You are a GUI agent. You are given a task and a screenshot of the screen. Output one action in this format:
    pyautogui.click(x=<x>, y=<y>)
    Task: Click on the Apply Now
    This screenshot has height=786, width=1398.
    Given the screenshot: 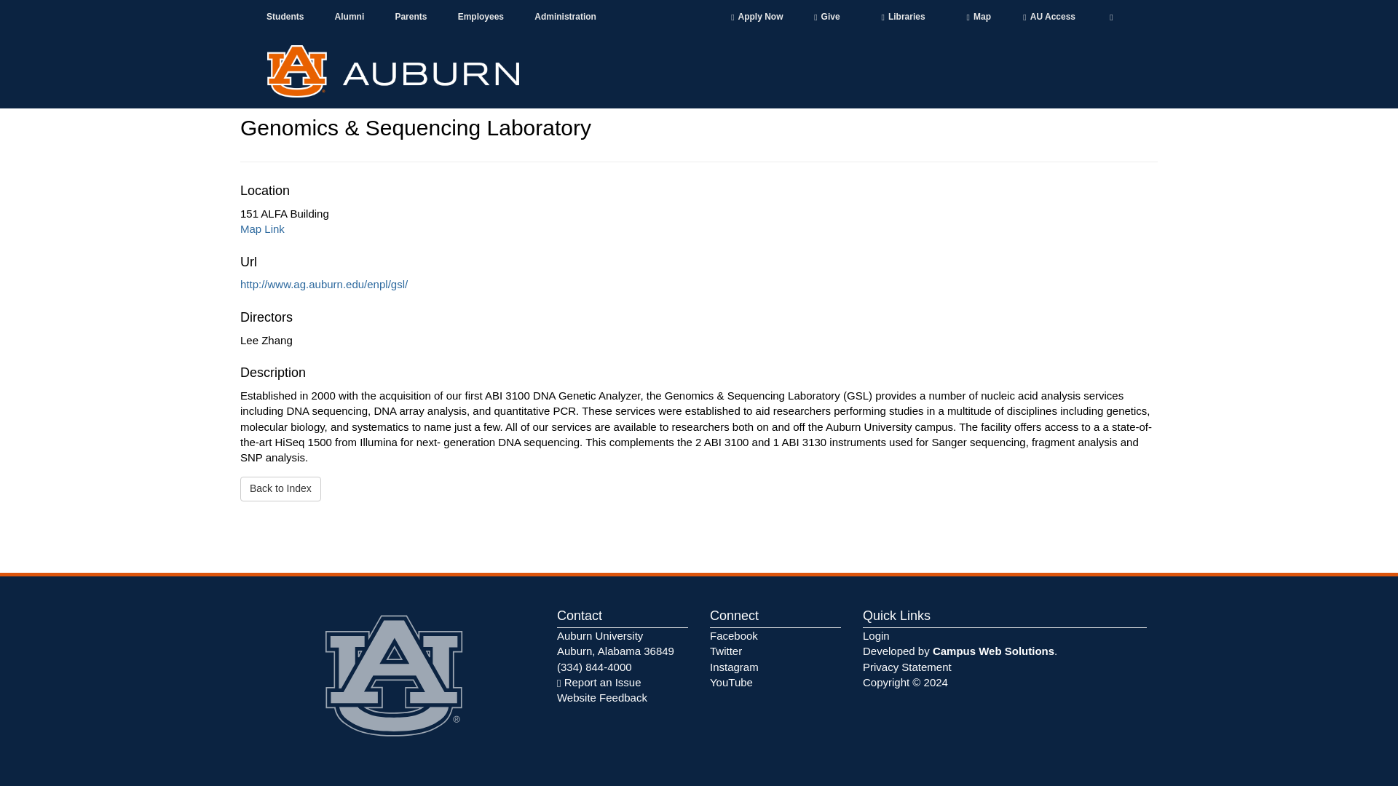 What is the action you would take?
    pyautogui.click(x=757, y=17)
    